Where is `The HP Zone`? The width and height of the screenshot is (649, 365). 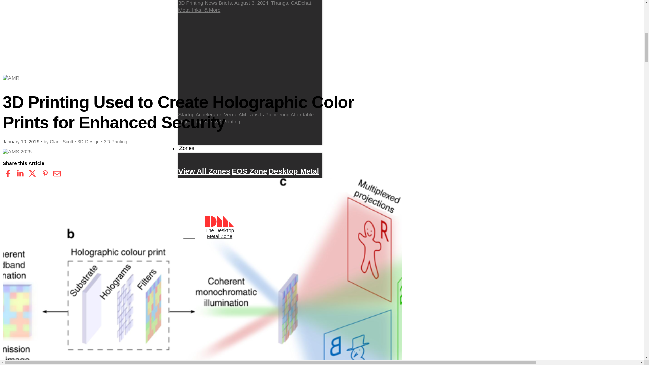 The HP Zone is located at coordinates (200, 199).